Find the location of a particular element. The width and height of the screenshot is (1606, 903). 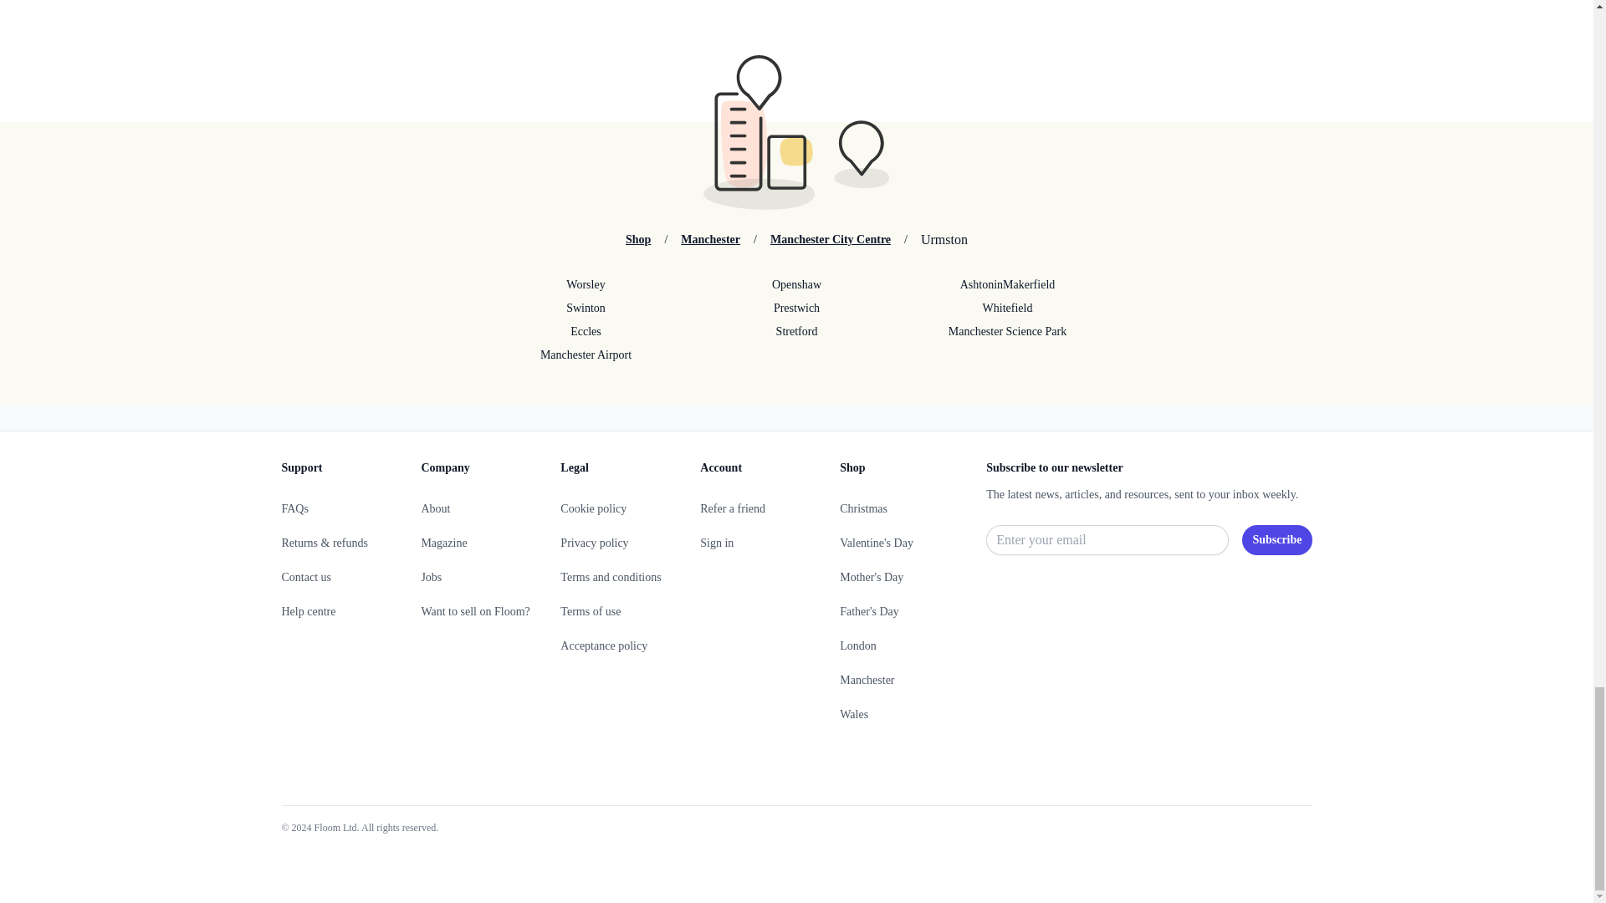

Manchester City Centre is located at coordinates (831, 239).